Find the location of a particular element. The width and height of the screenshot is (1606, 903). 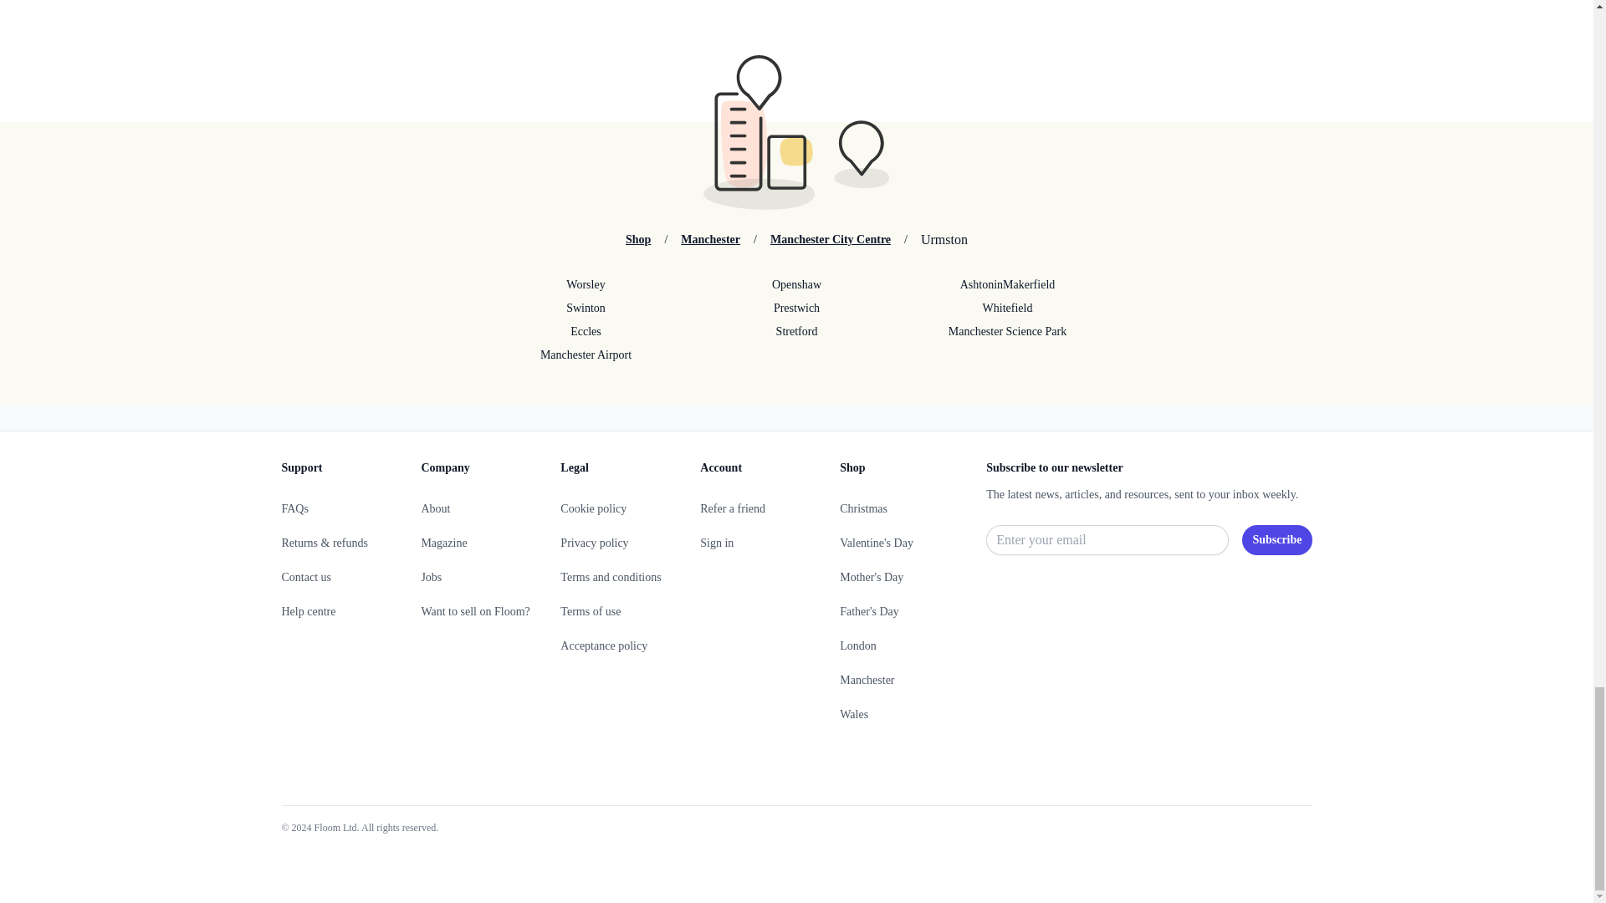

Manchester City Centre is located at coordinates (831, 239).